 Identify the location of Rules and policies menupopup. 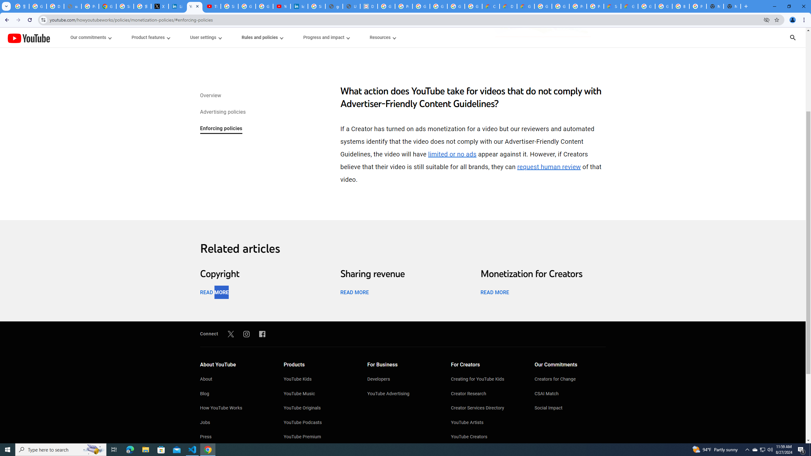
(262, 37).